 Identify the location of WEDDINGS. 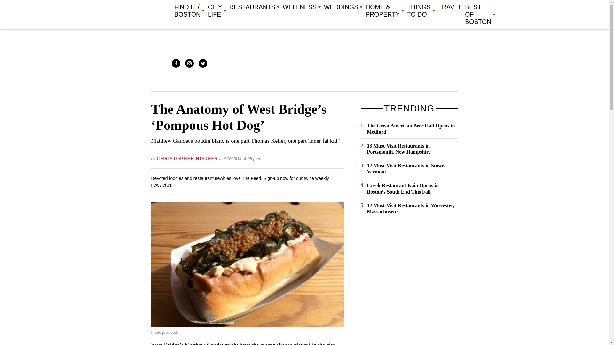
(343, 7).